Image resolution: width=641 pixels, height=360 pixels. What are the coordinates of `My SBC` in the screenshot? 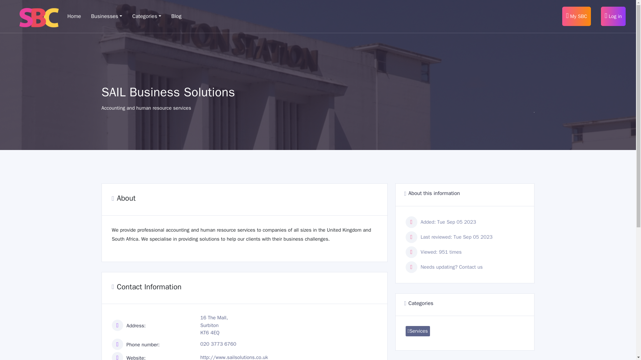 It's located at (576, 16).